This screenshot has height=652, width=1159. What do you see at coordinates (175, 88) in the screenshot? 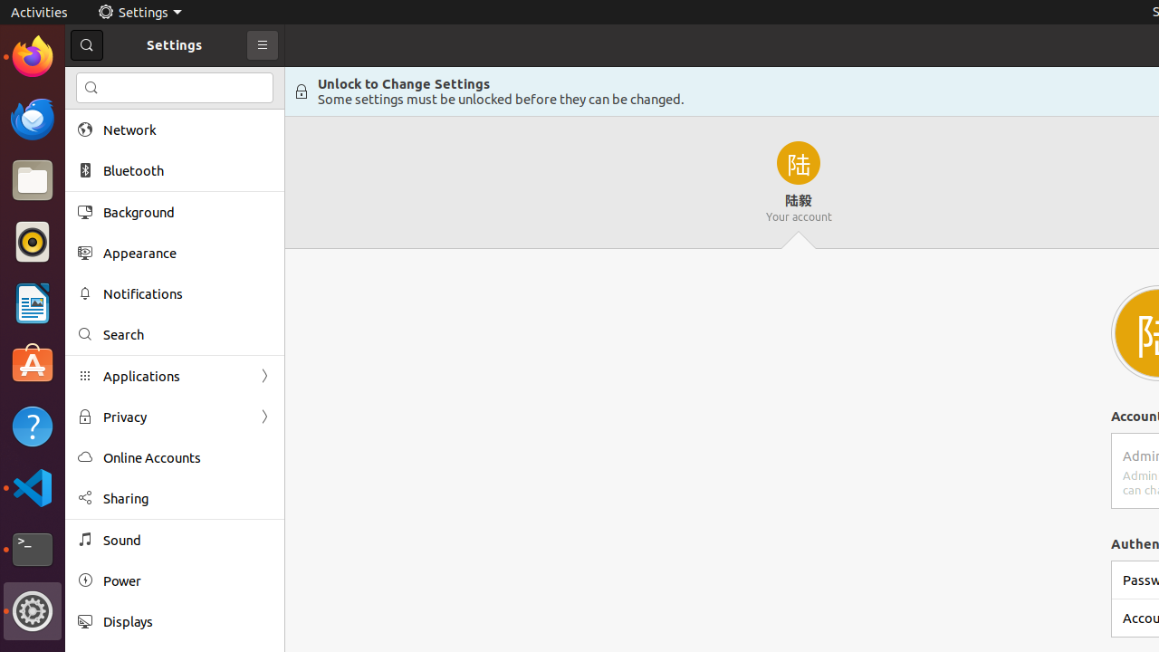
I see `Search` at bounding box center [175, 88].